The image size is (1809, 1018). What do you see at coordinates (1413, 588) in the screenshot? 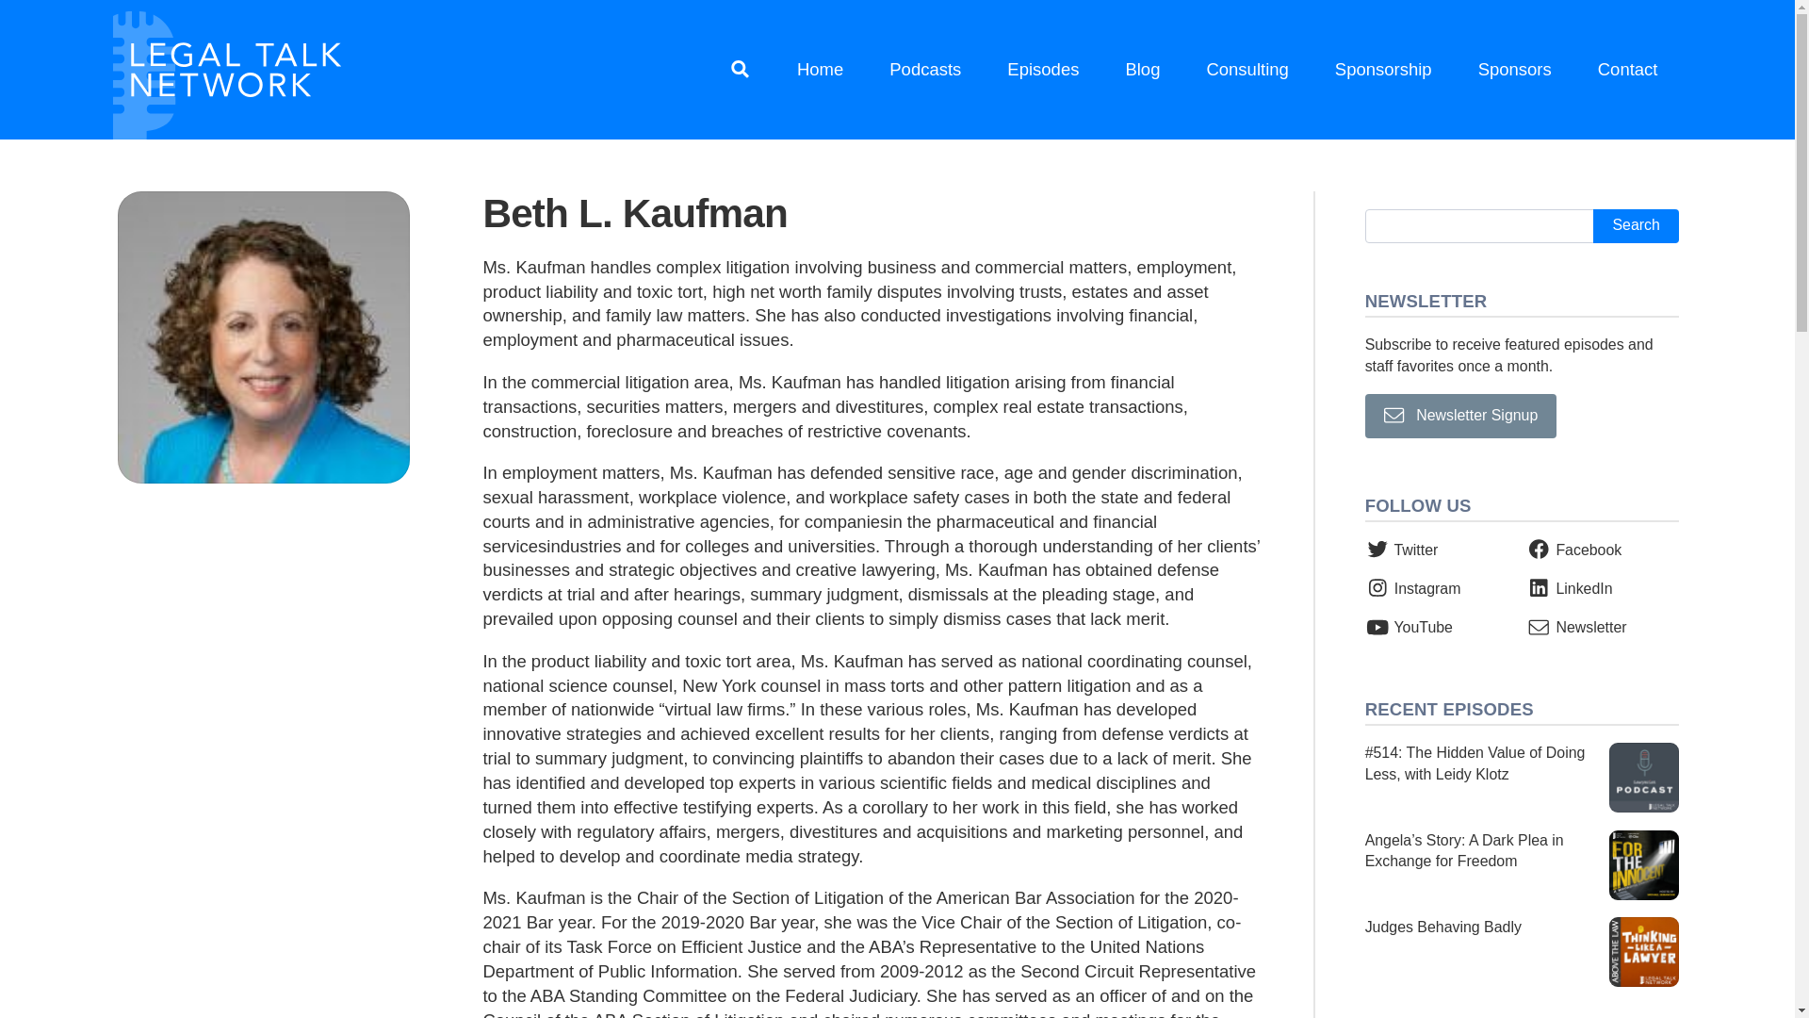
I see `Instagram` at bounding box center [1413, 588].